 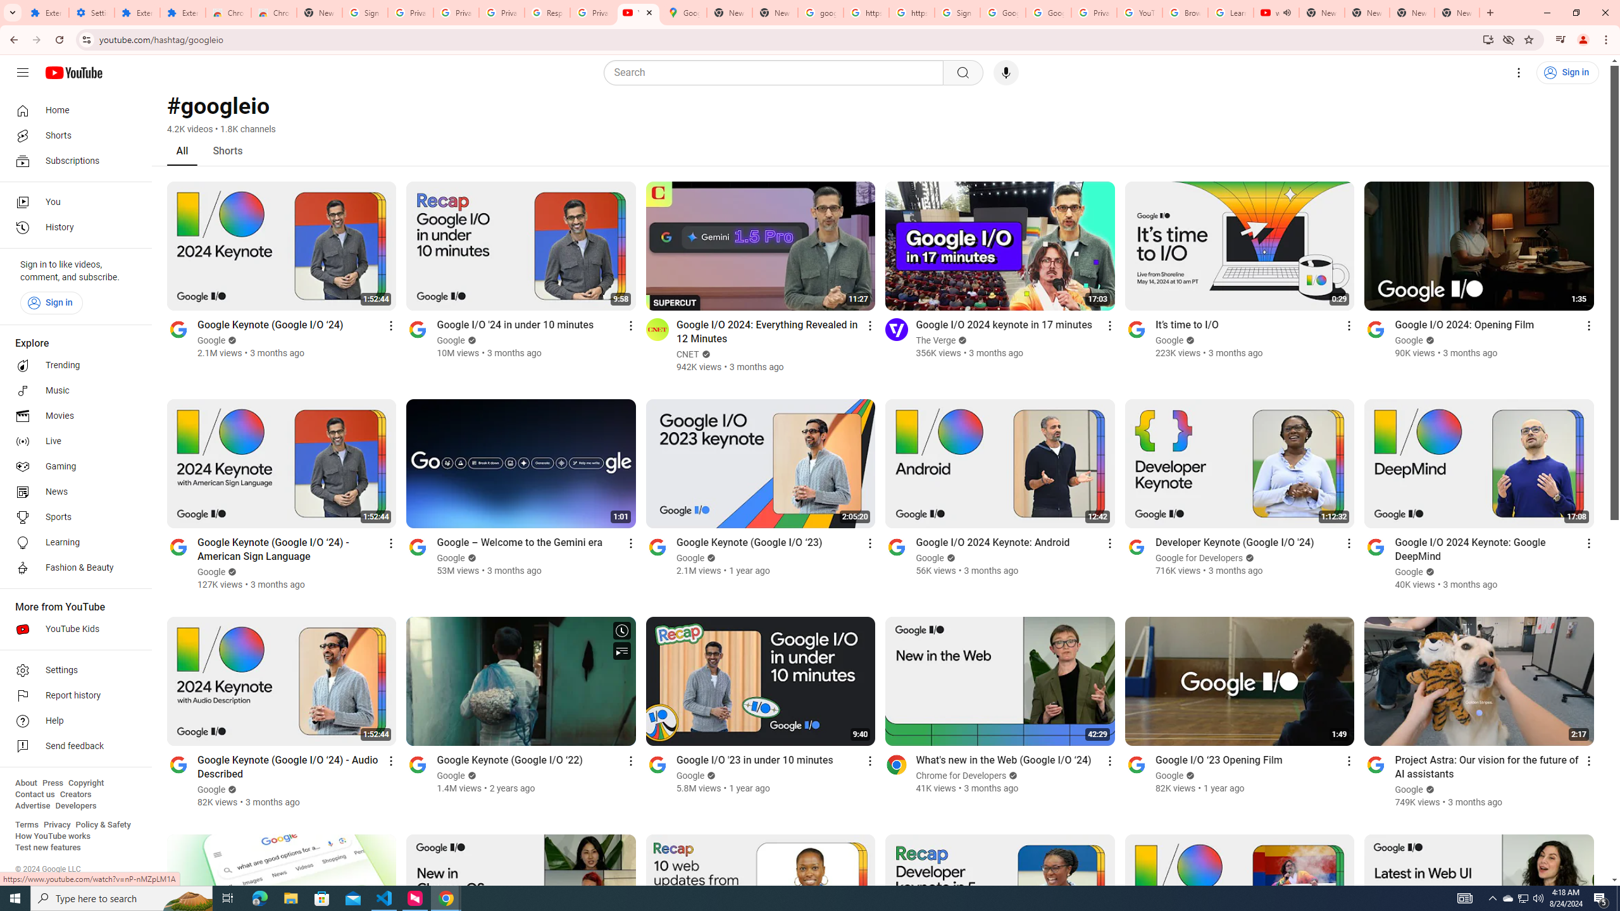 What do you see at coordinates (53, 836) in the screenshot?
I see `How YouTube works` at bounding box center [53, 836].